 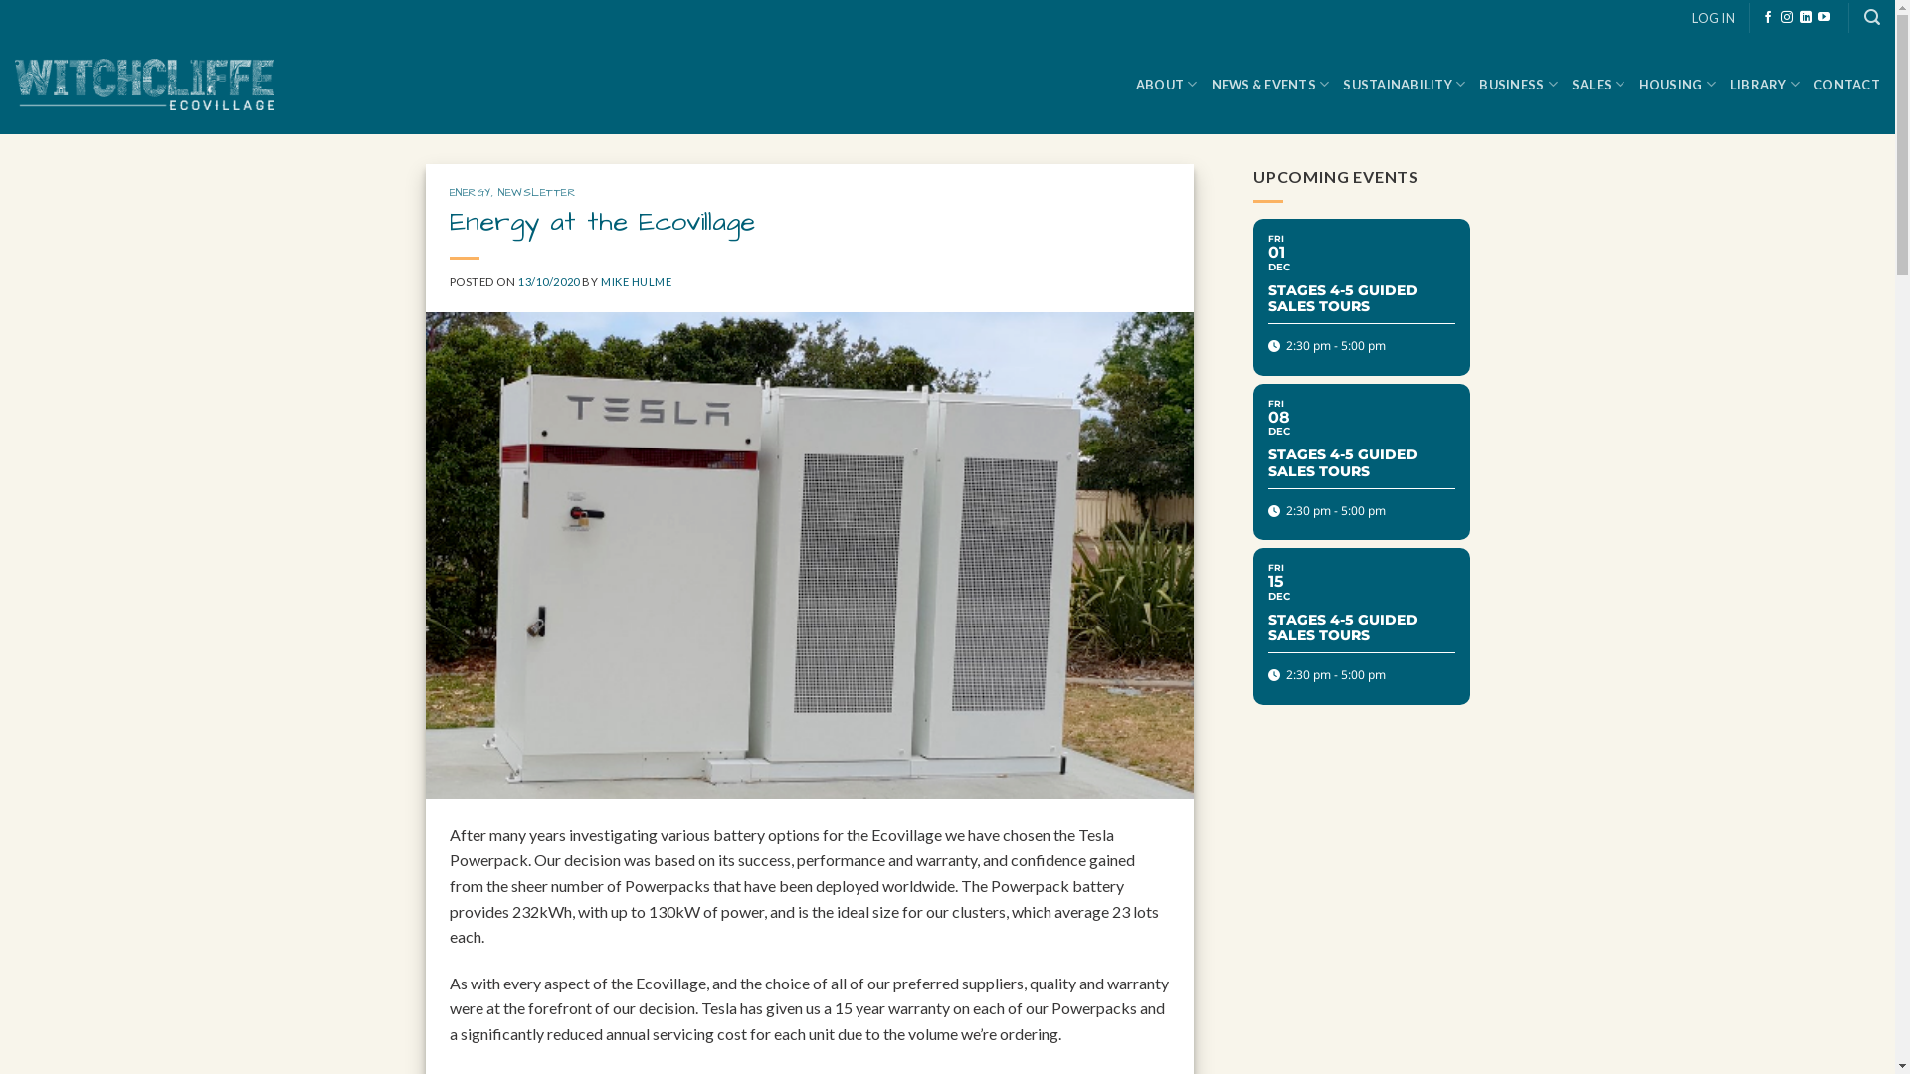 I want to click on Follow on YouTube, so click(x=1824, y=18).